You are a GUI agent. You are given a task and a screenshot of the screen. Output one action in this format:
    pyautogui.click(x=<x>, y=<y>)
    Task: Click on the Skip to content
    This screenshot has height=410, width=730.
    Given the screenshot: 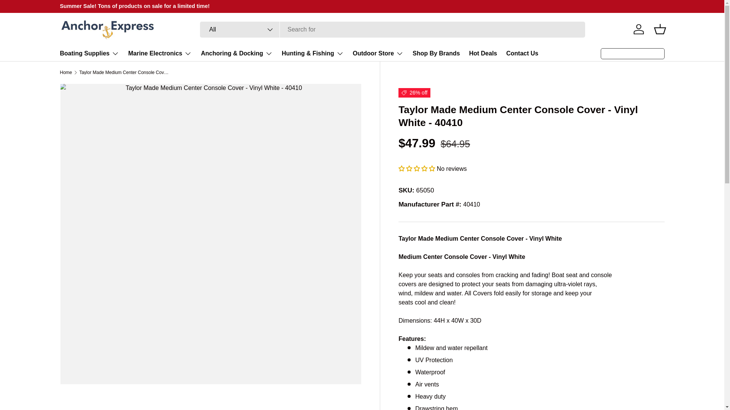 What is the action you would take?
    pyautogui.click(x=34, y=11)
    